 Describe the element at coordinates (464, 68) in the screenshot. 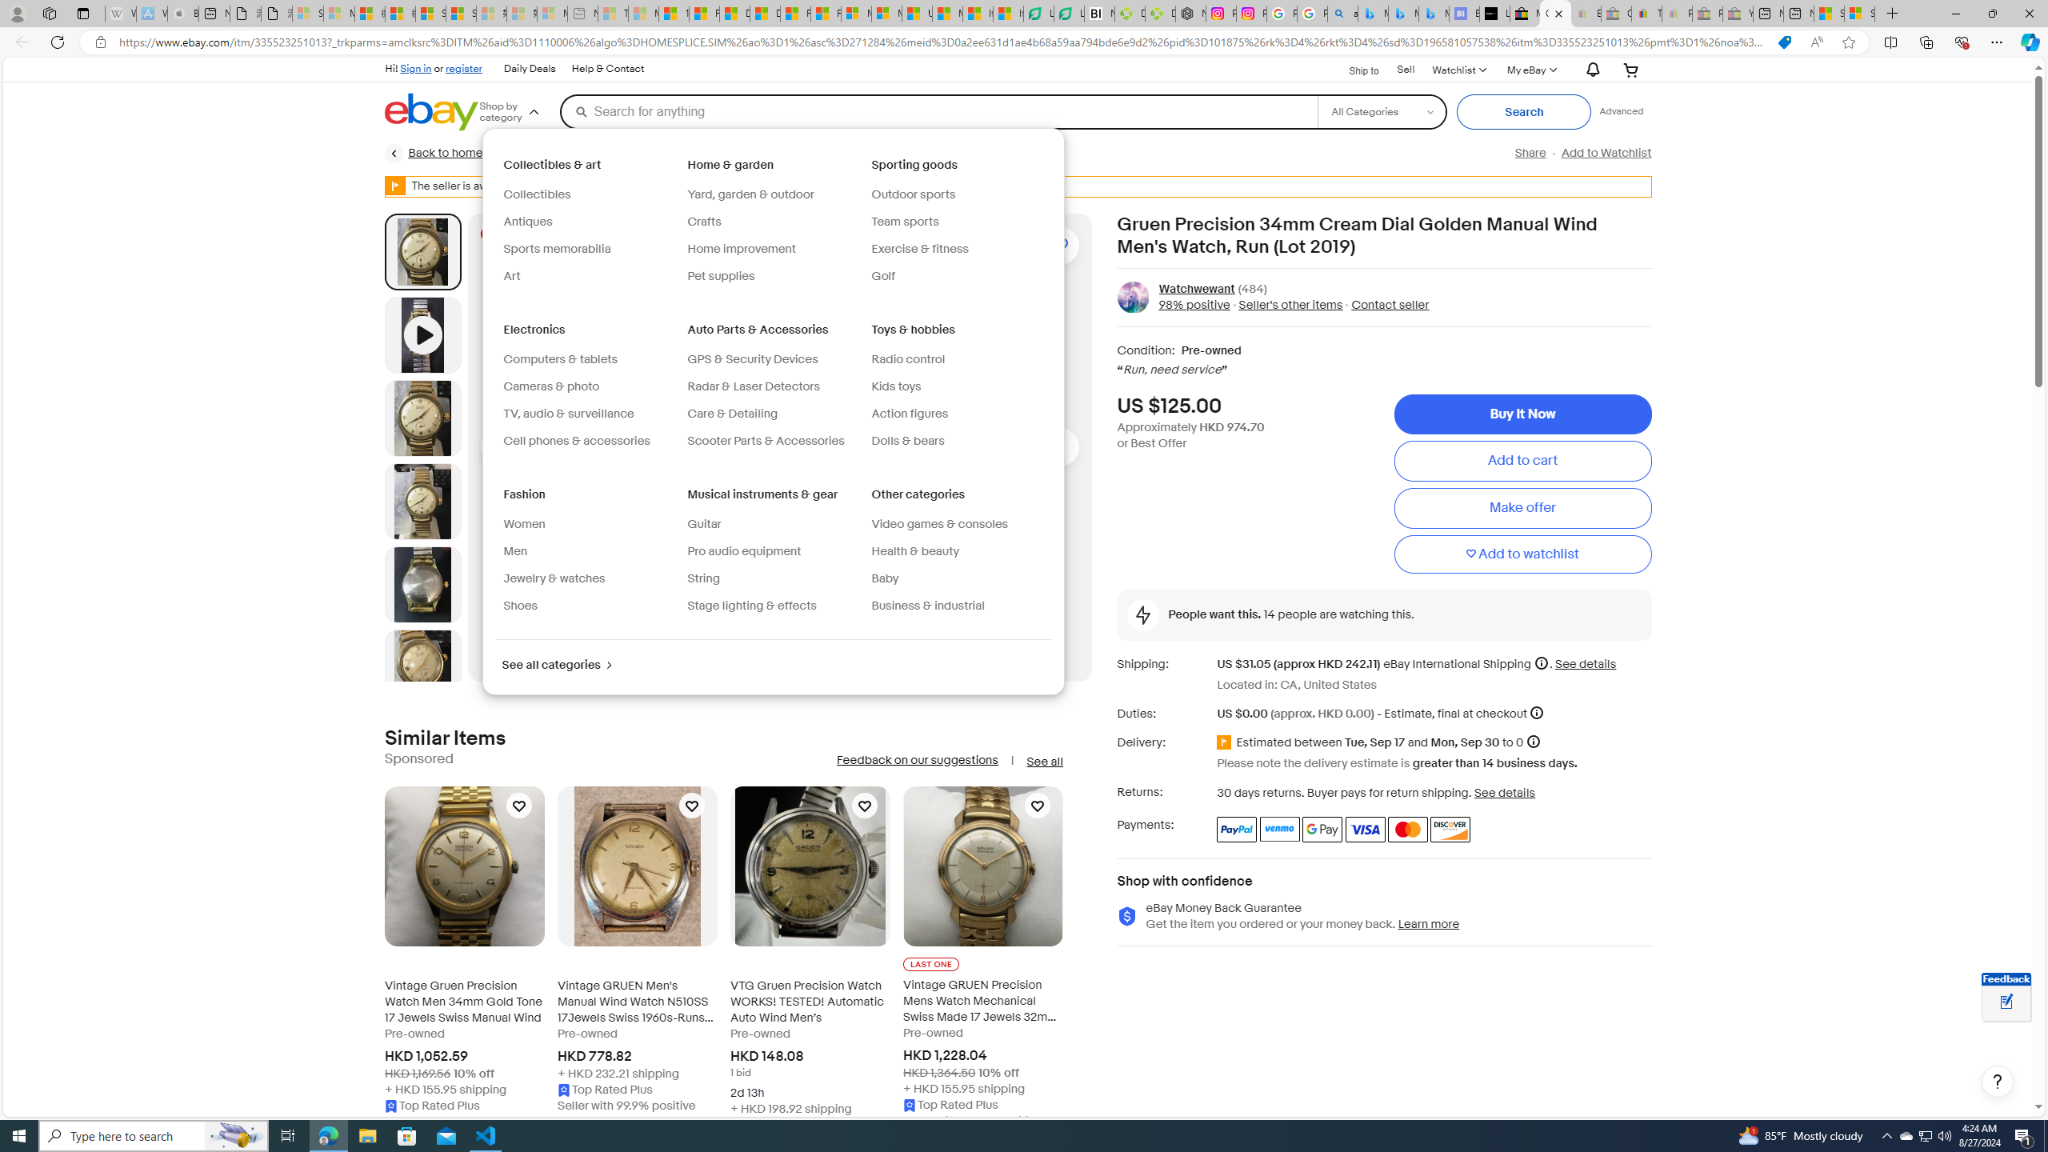

I see `register` at that location.